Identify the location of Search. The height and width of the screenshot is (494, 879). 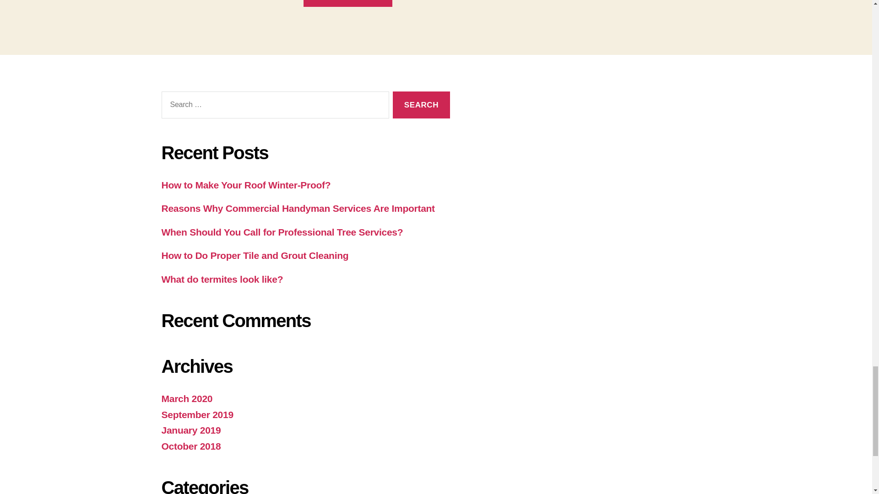
(421, 105).